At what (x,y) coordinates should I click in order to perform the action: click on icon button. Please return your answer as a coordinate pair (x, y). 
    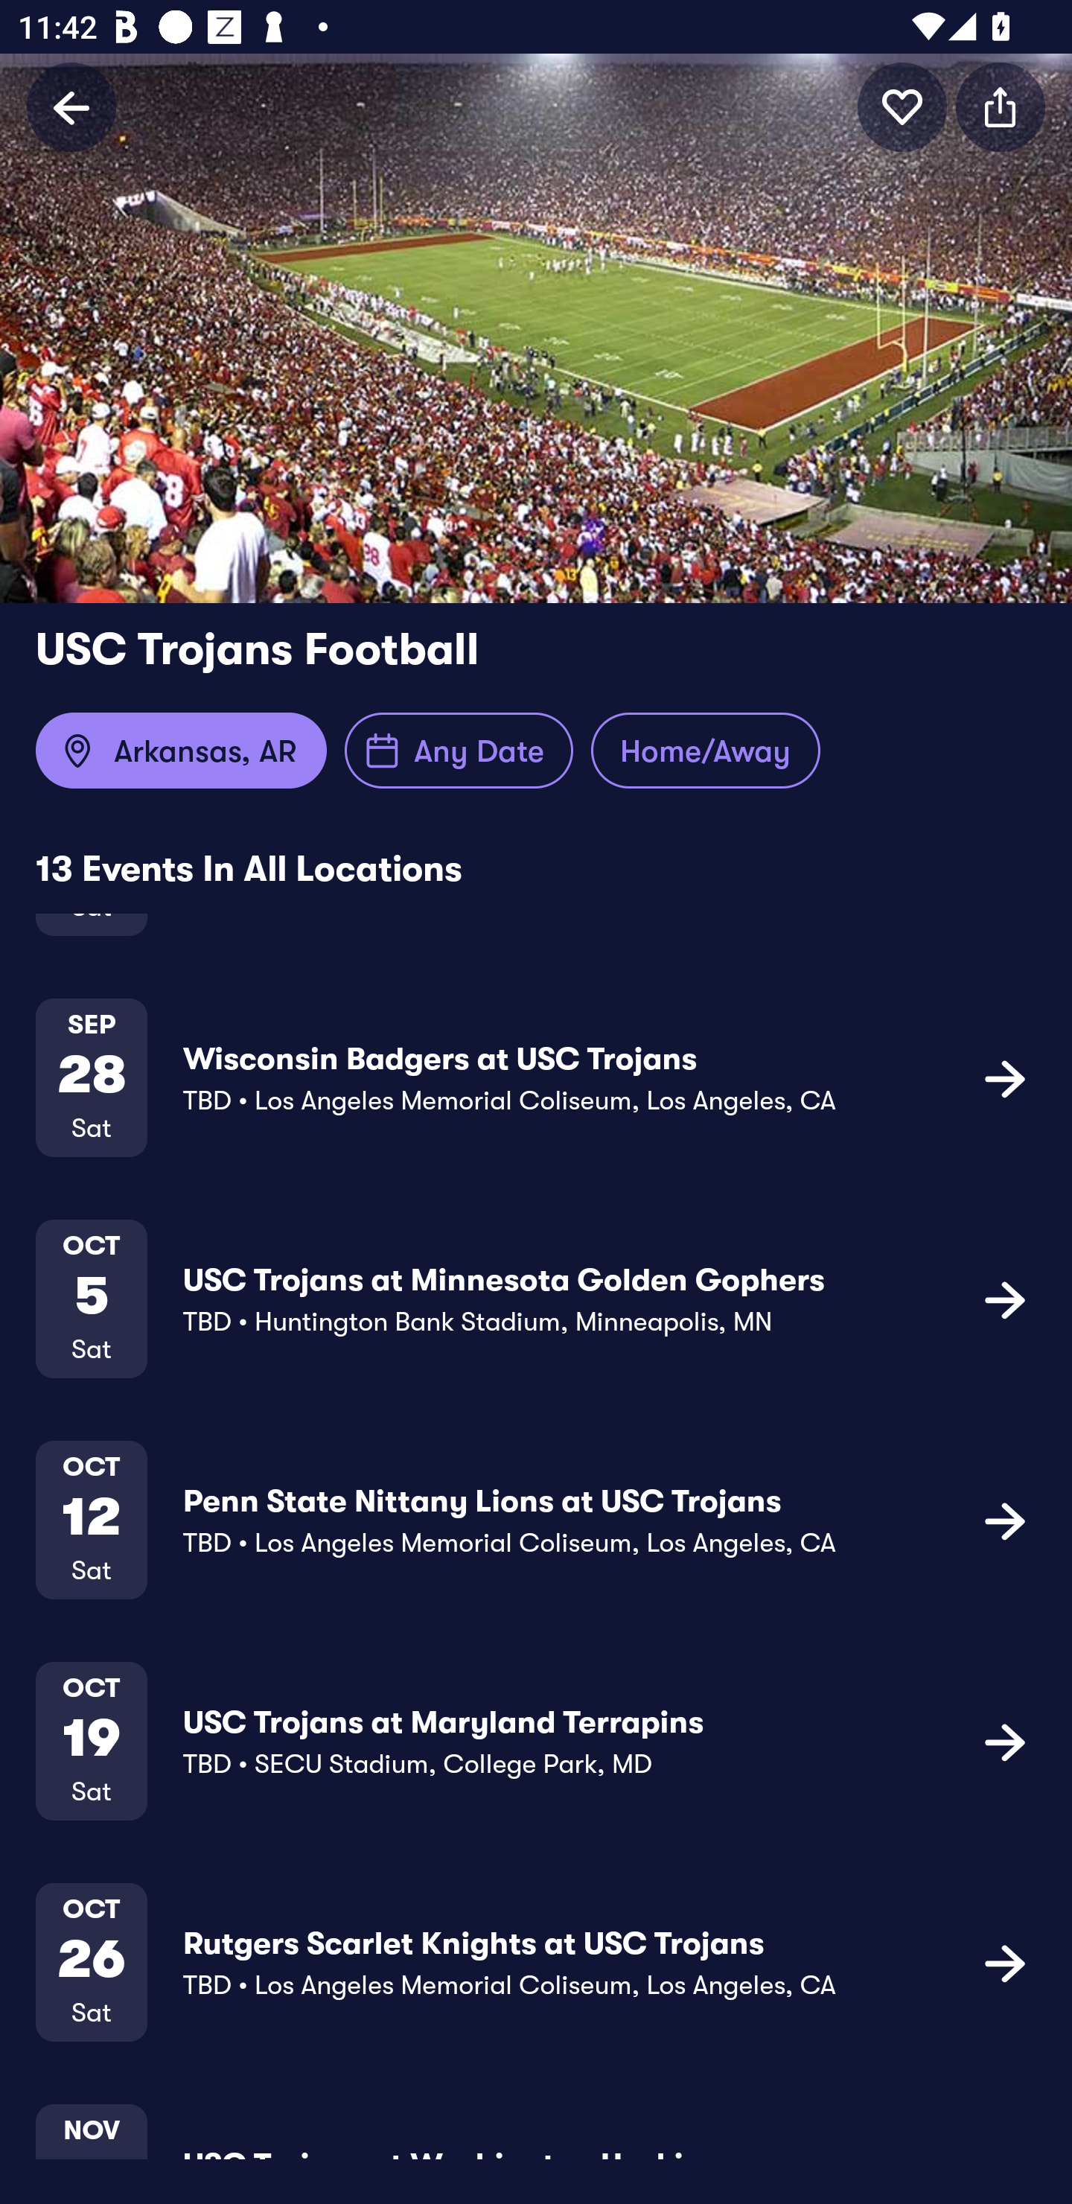
    Looking at the image, I should click on (1001, 106).